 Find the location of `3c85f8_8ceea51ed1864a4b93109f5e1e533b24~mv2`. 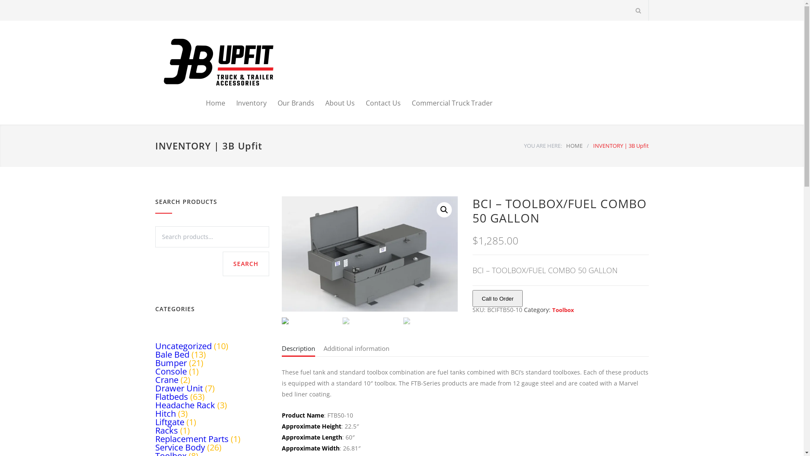

3c85f8_8ceea51ed1864a4b93109f5e1e533b24~mv2 is located at coordinates (370, 254).